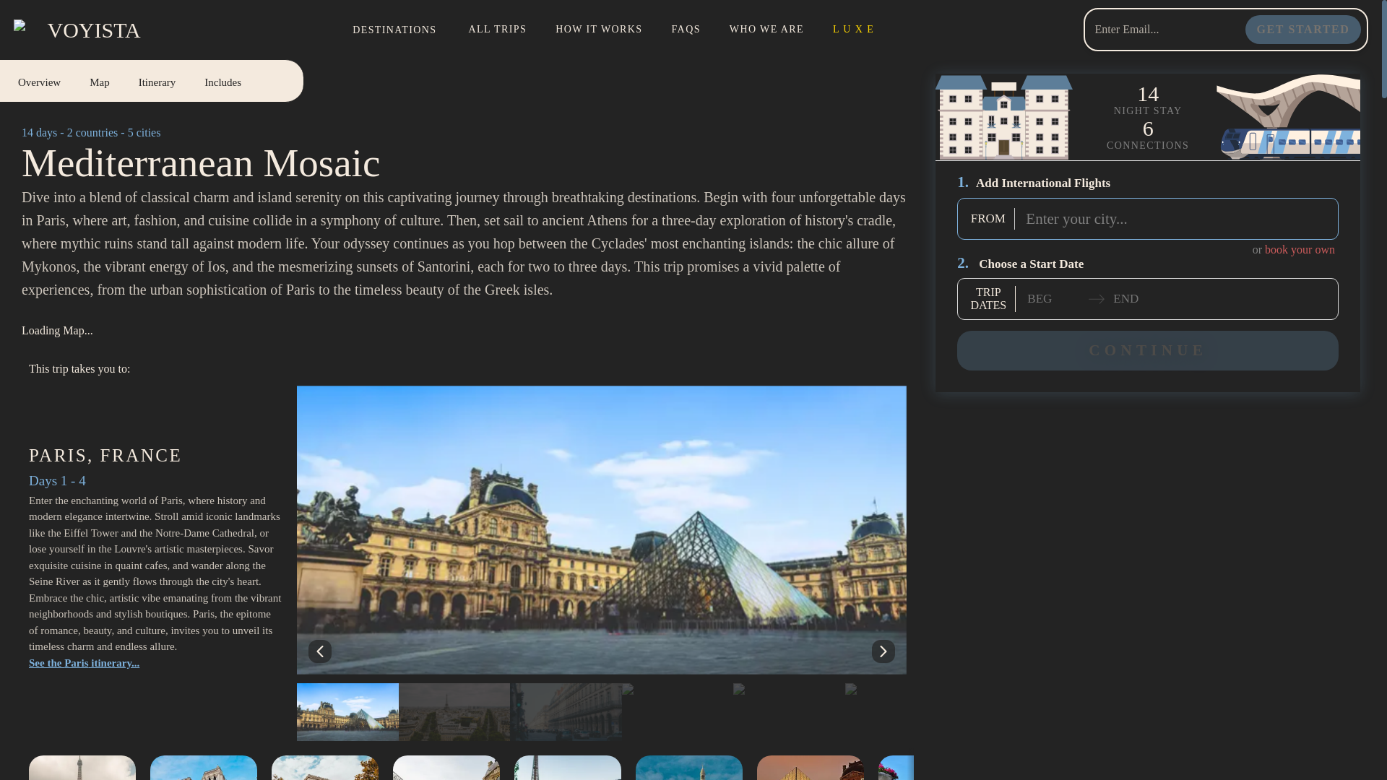 The height and width of the screenshot is (780, 1387). What do you see at coordinates (498, 30) in the screenshot?
I see `ALL TRIPS` at bounding box center [498, 30].